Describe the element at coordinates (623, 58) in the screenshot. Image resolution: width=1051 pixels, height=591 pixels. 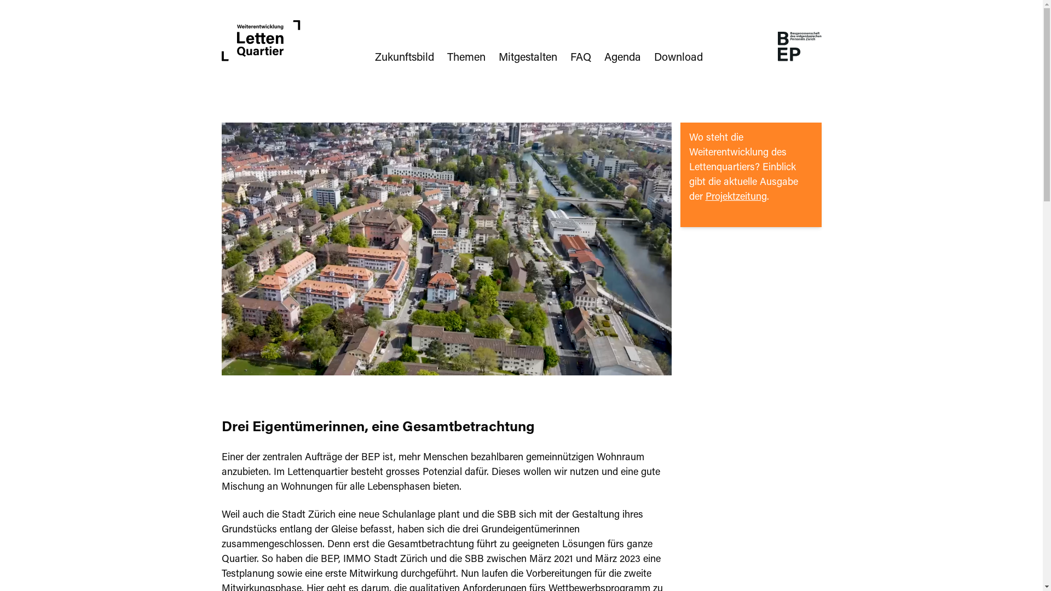
I see `Agenda` at that location.